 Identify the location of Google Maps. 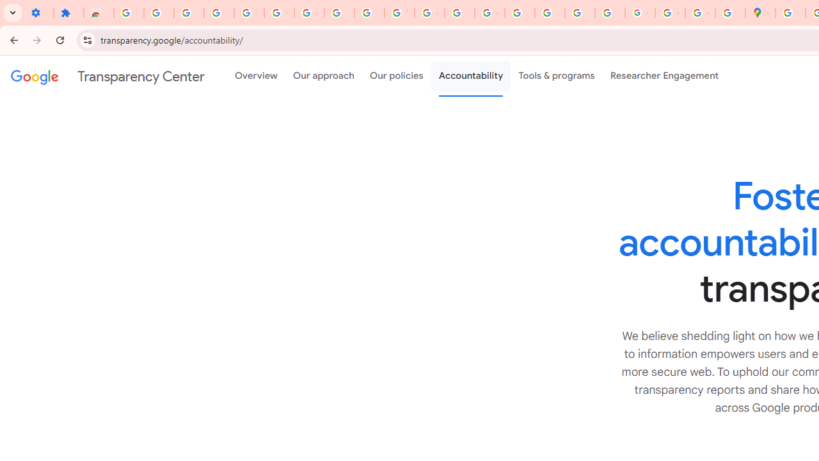
(760, 13).